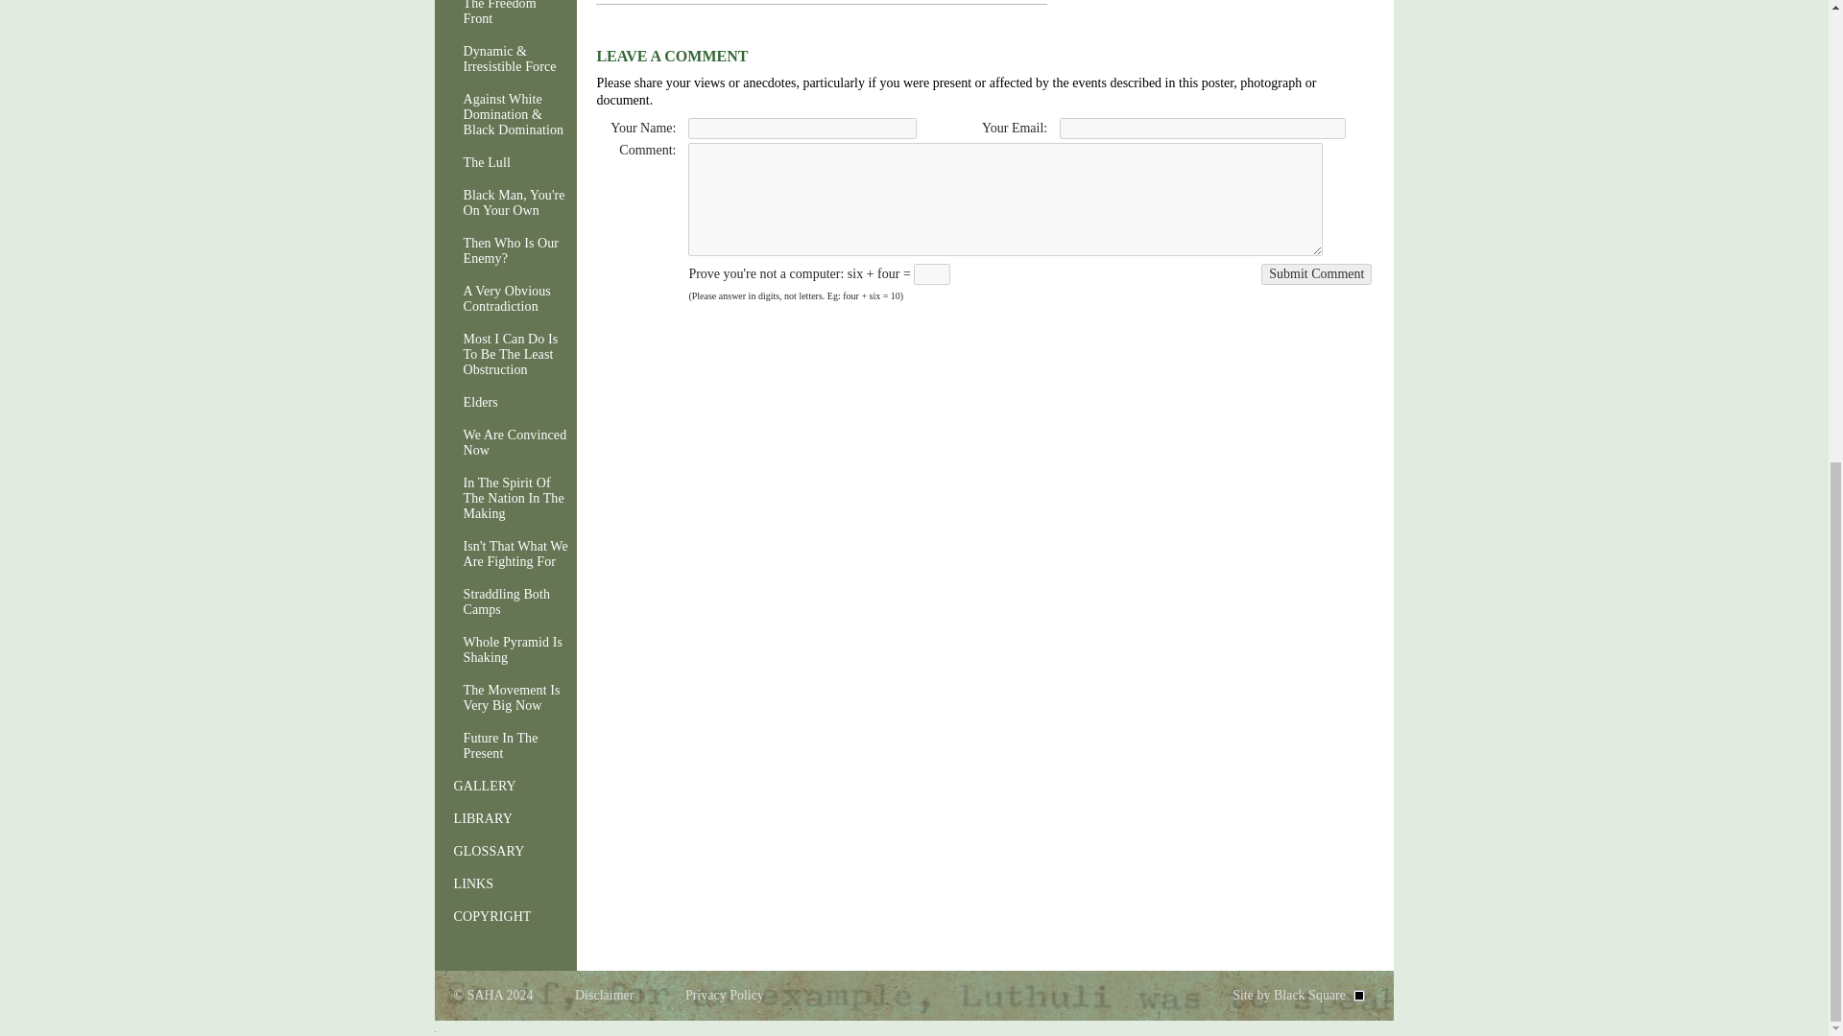  Describe the element at coordinates (500, 554) in the screenshot. I see `Isn'T That What We Are Fighting For` at that location.